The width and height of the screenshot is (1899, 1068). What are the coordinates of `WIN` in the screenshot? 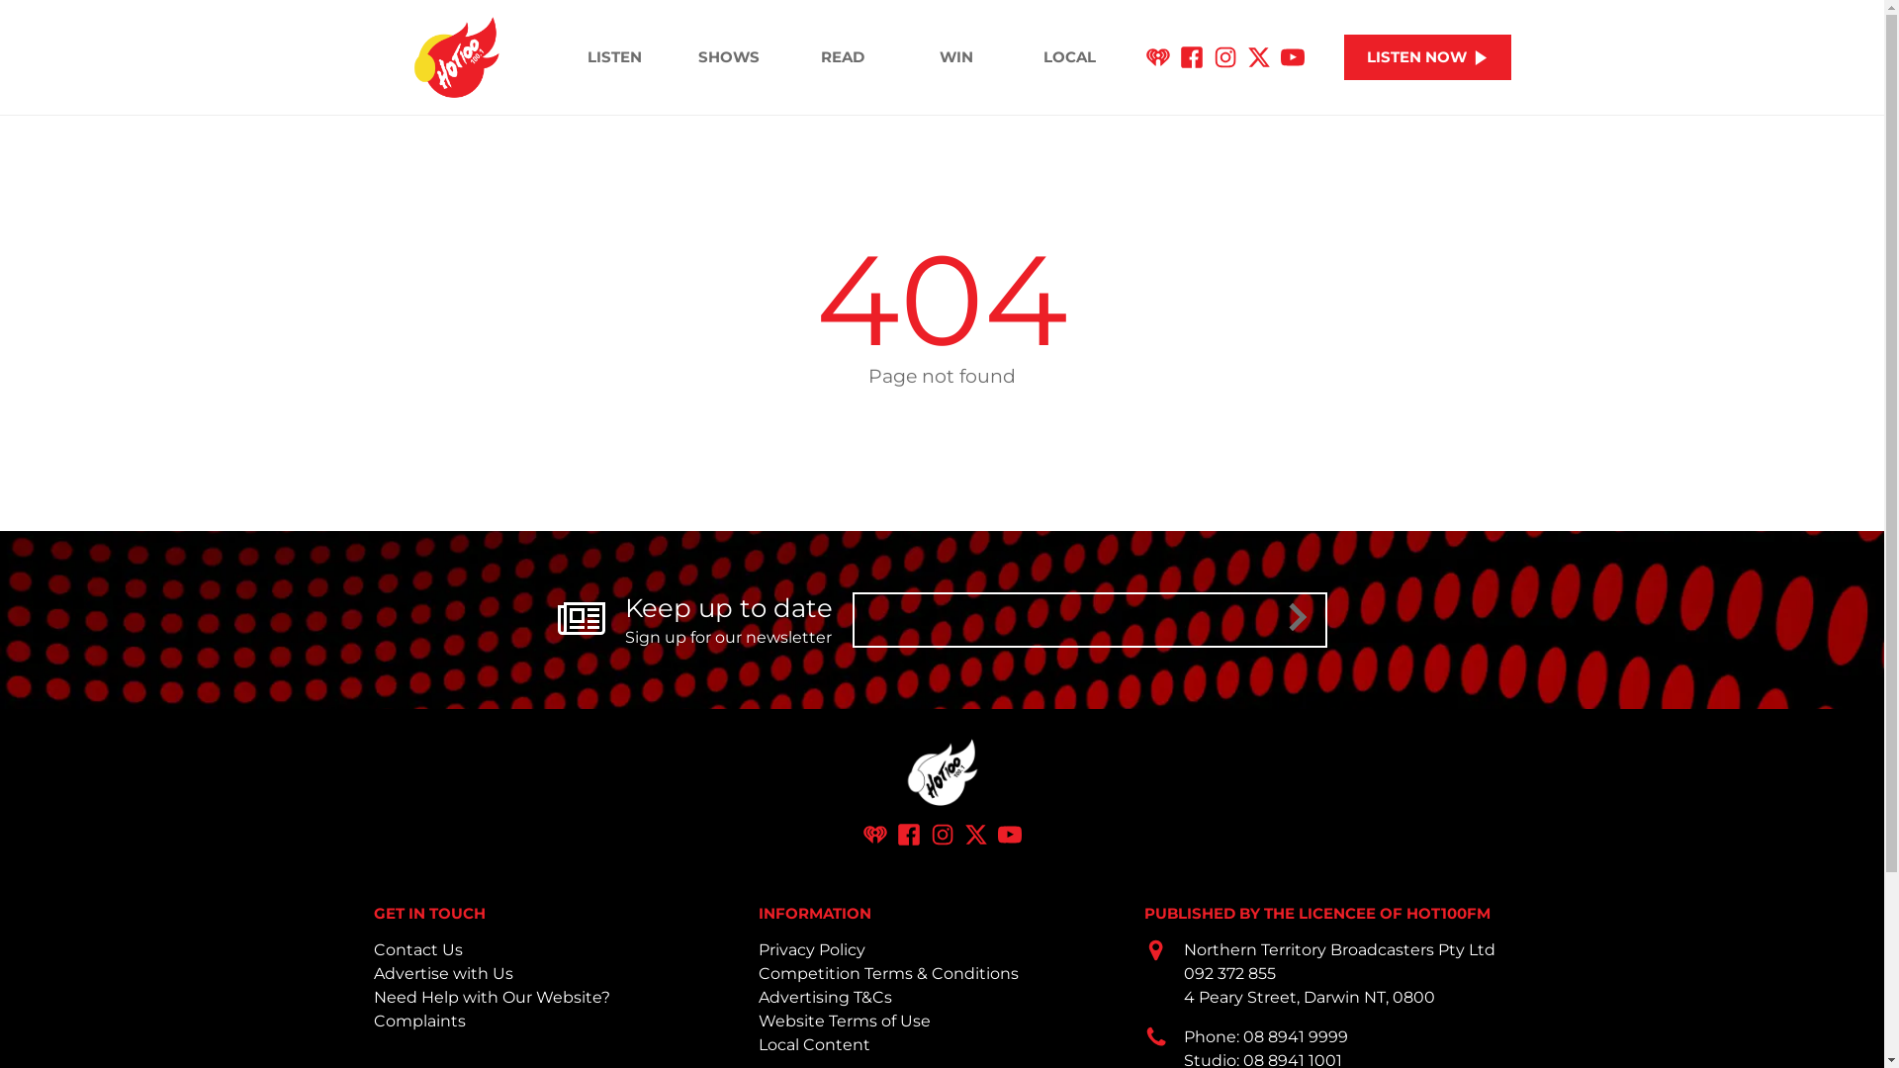 It's located at (955, 57).